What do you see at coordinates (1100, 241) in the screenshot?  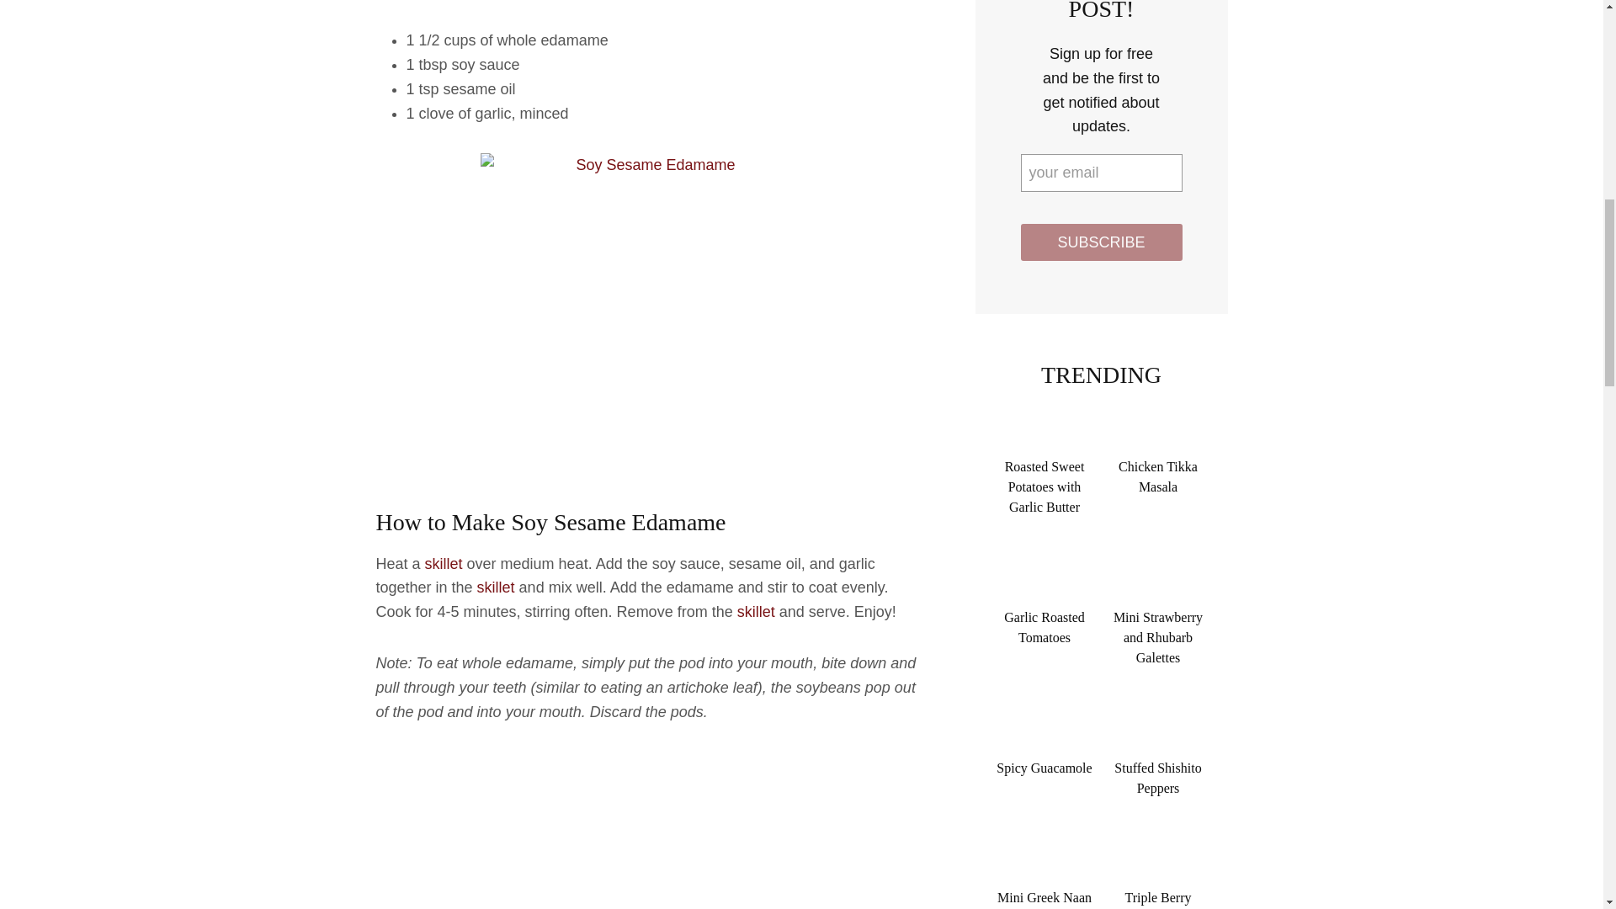 I see `Subscribe` at bounding box center [1100, 241].